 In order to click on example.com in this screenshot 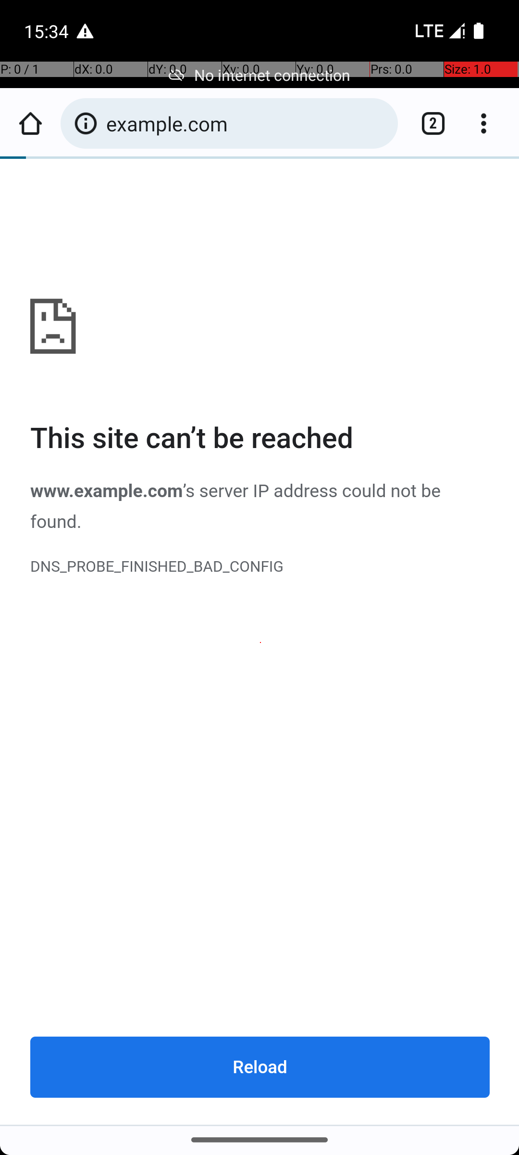, I will do `click(247, 123)`.